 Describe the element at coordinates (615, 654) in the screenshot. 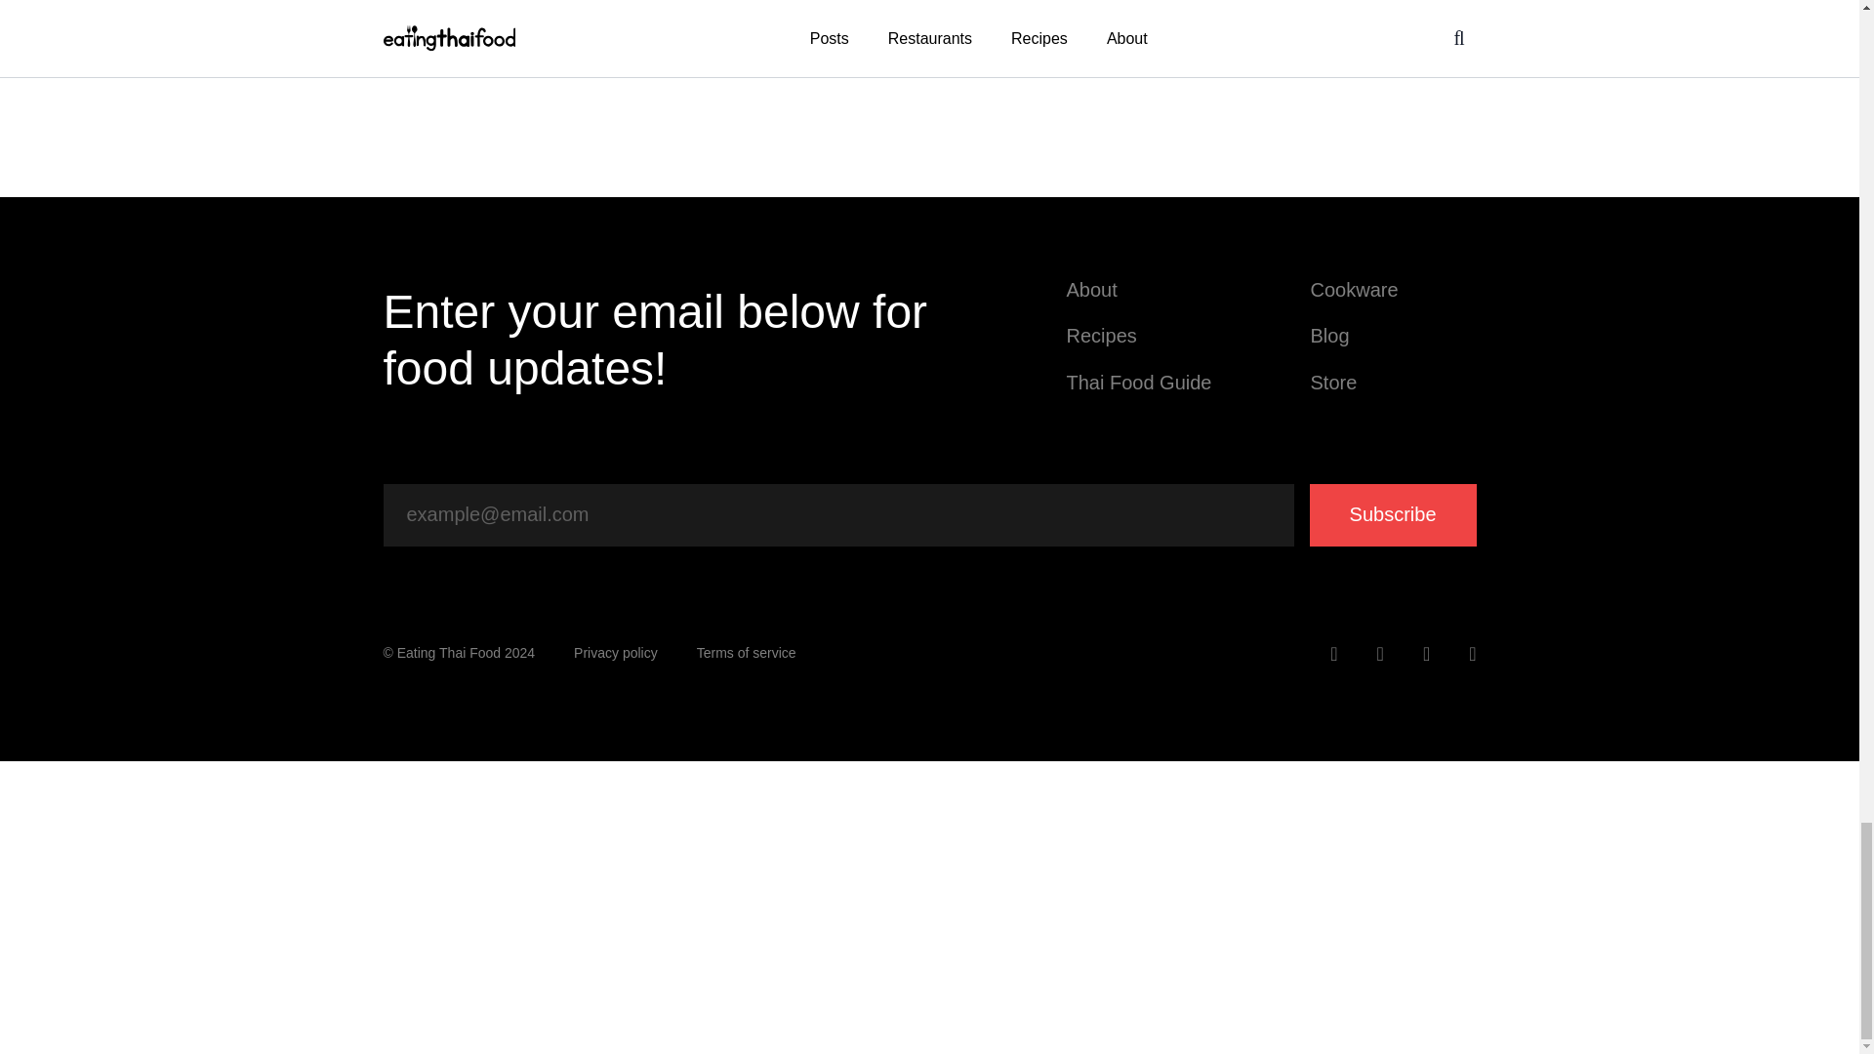

I see `Privacy policy` at that location.